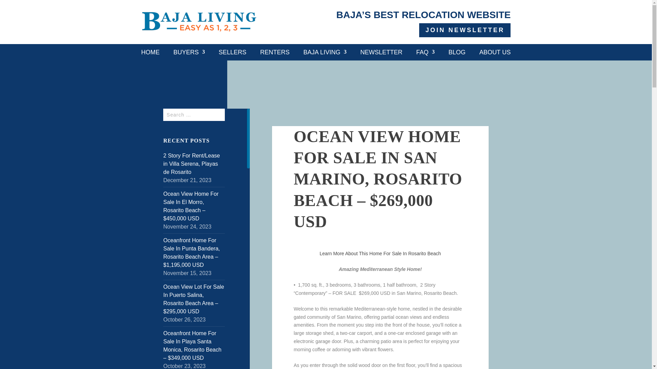  I want to click on JOIN NEWSLETTER, so click(465, 30).